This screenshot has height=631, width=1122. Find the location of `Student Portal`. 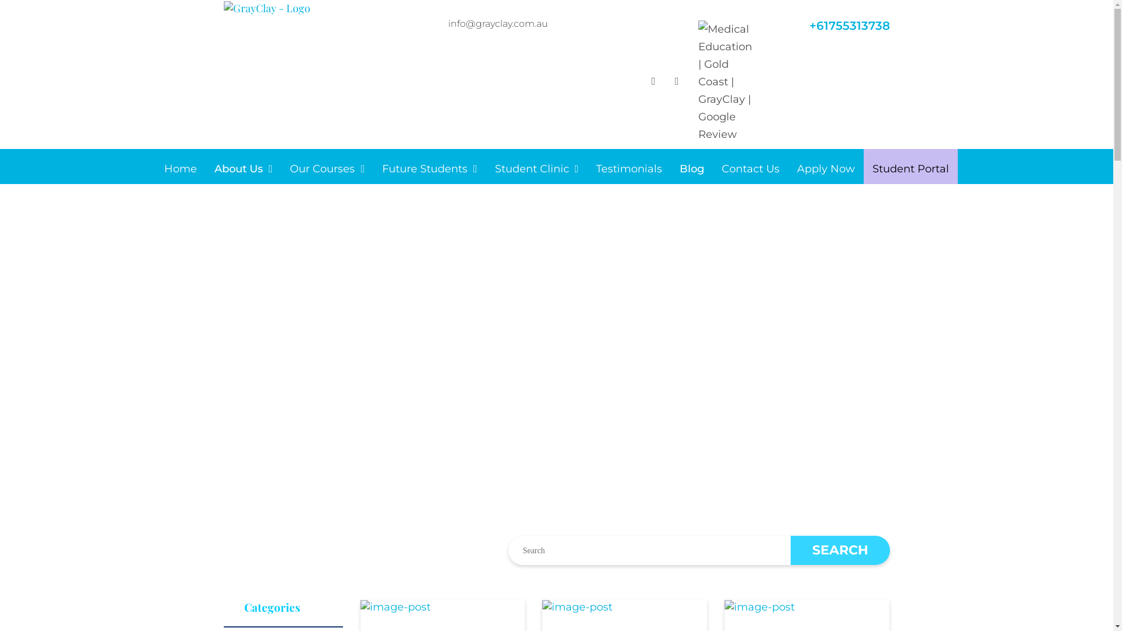

Student Portal is located at coordinates (910, 167).